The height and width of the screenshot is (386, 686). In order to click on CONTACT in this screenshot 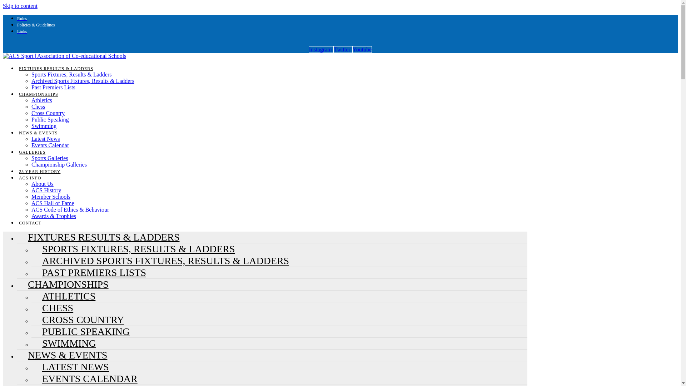, I will do `click(30, 223)`.